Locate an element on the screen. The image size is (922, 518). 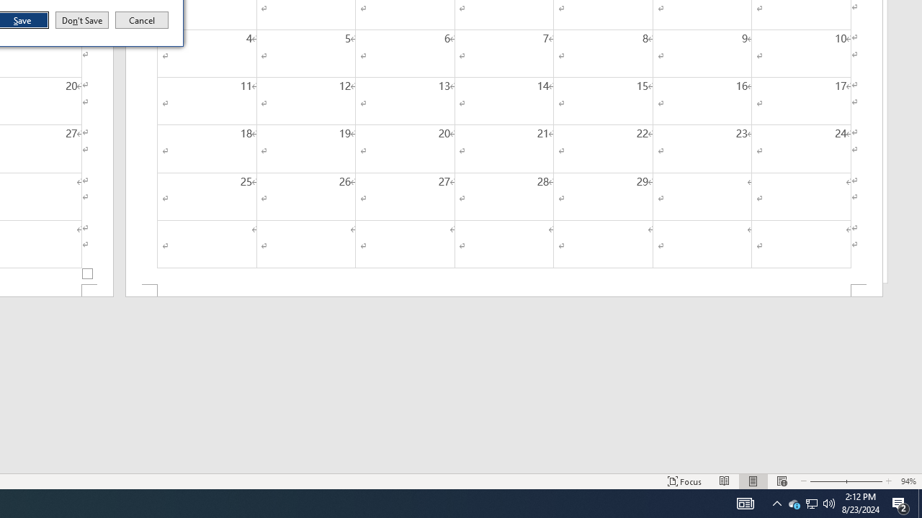
Don't Save is located at coordinates (82, 20).